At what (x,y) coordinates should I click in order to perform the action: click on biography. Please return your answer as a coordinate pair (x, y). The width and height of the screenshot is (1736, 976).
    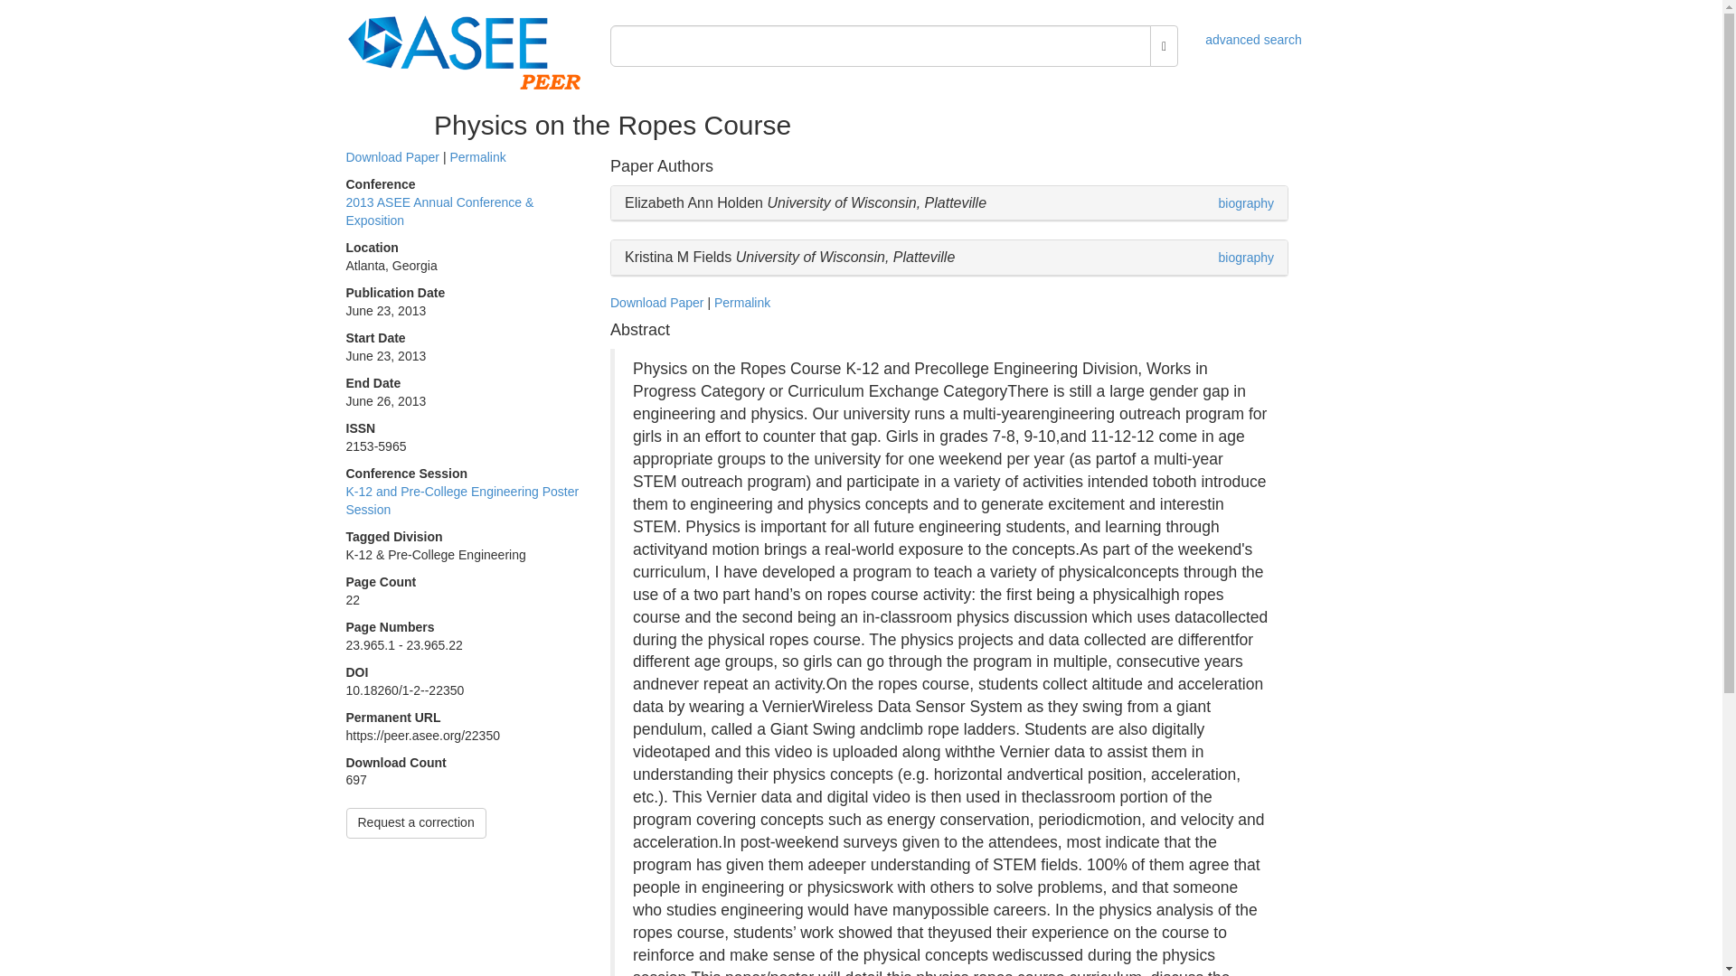
    Looking at the image, I should click on (1246, 203).